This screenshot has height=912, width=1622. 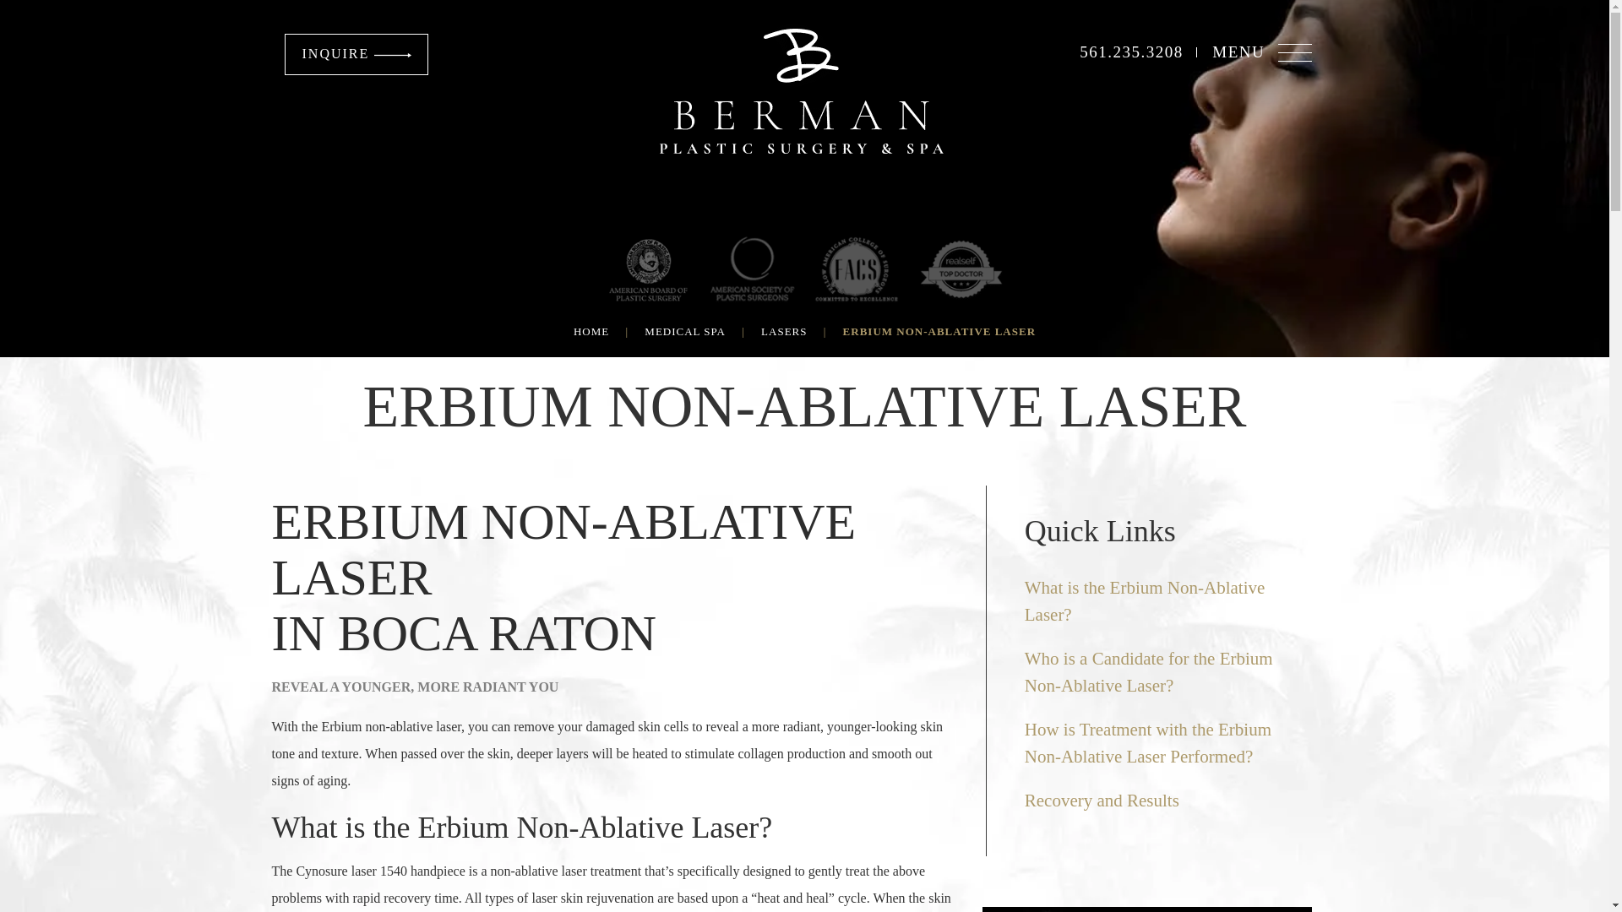 I want to click on MENU, so click(x=1262, y=52).